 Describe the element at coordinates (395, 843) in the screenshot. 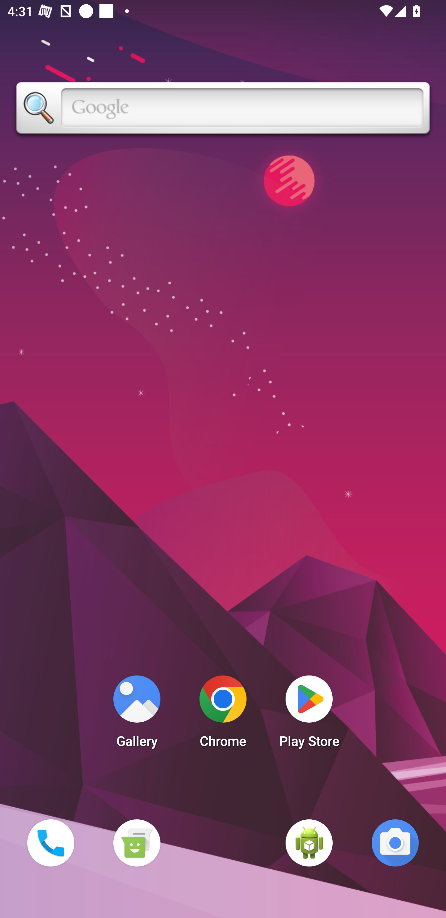

I see `Camera` at that location.